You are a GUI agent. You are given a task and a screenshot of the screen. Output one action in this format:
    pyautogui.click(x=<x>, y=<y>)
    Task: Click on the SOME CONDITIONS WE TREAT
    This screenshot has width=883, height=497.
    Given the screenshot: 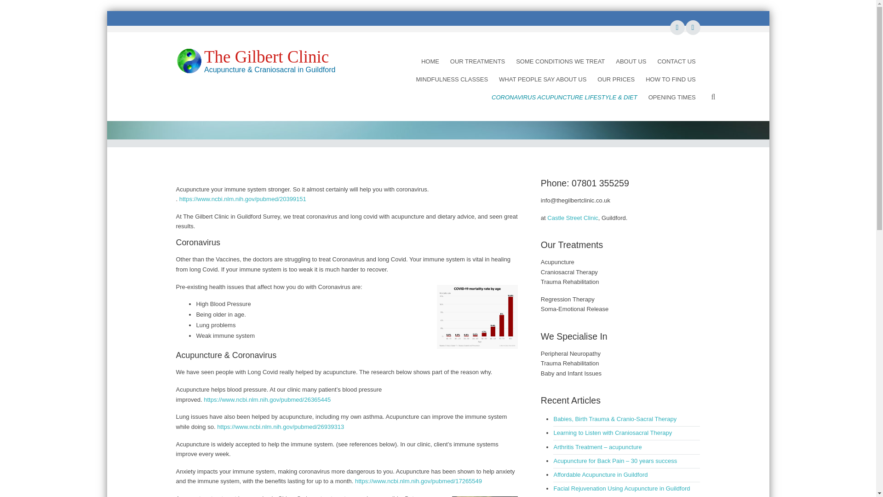 What is the action you would take?
    pyautogui.click(x=560, y=62)
    